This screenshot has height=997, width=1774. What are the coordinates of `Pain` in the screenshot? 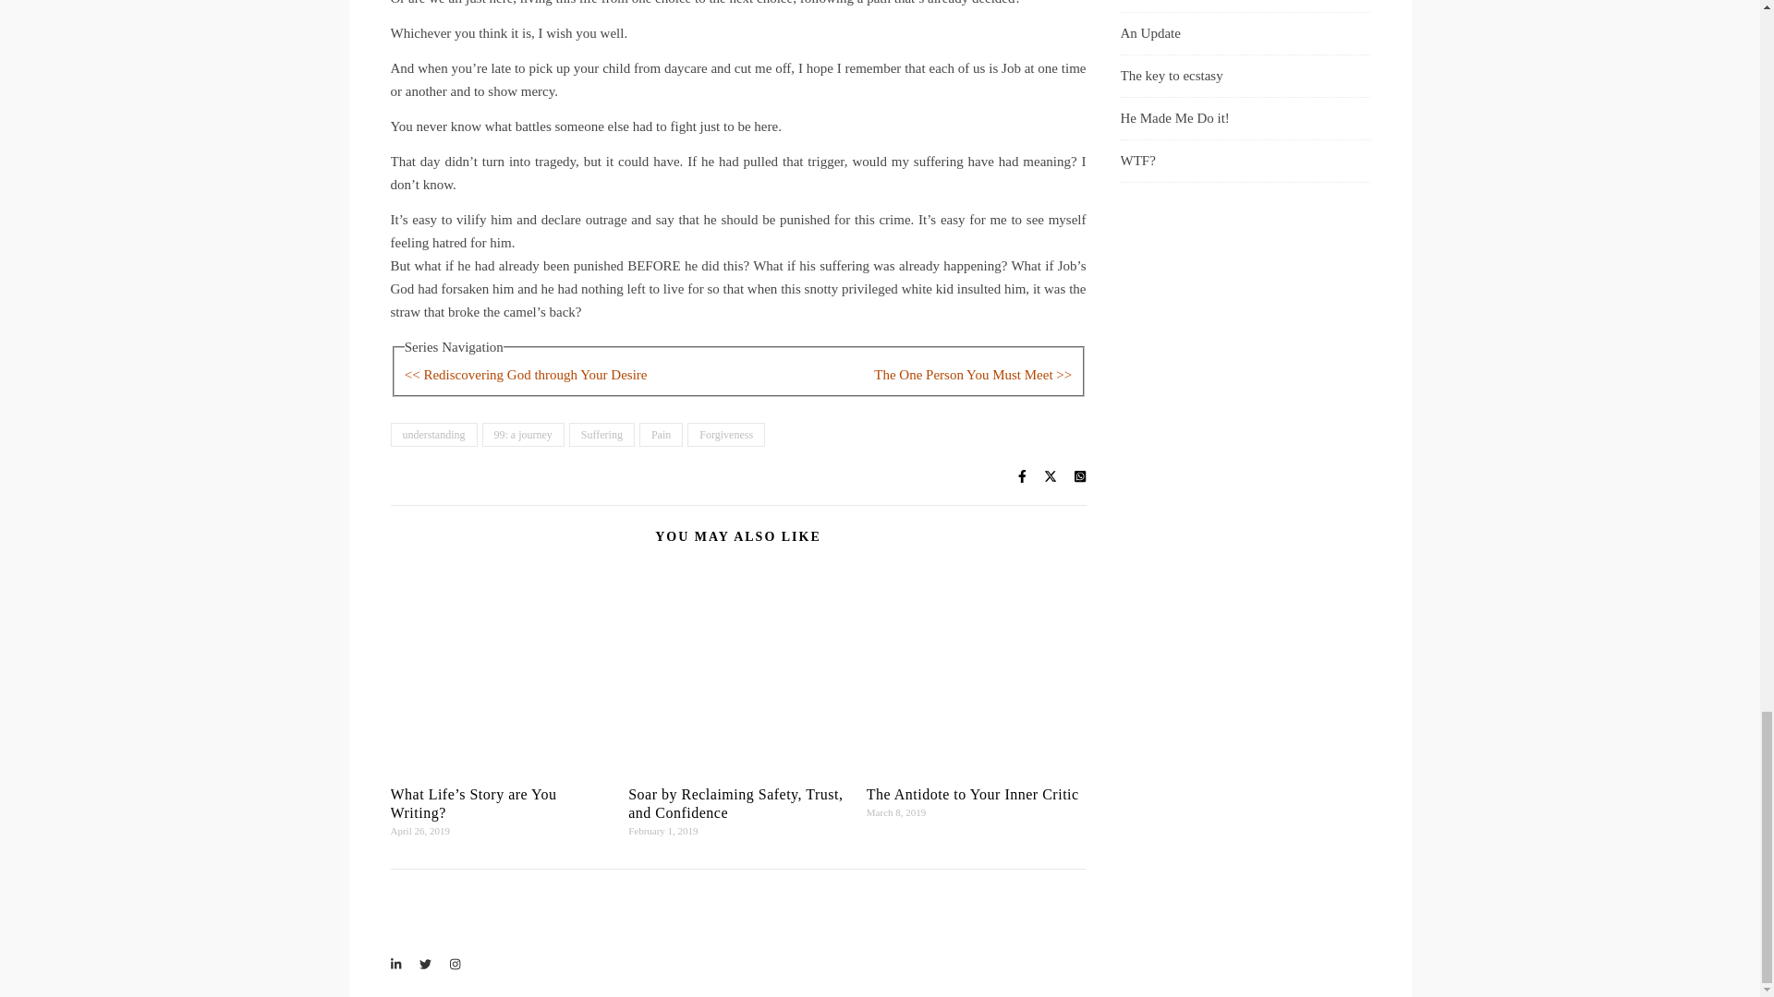 It's located at (661, 434).